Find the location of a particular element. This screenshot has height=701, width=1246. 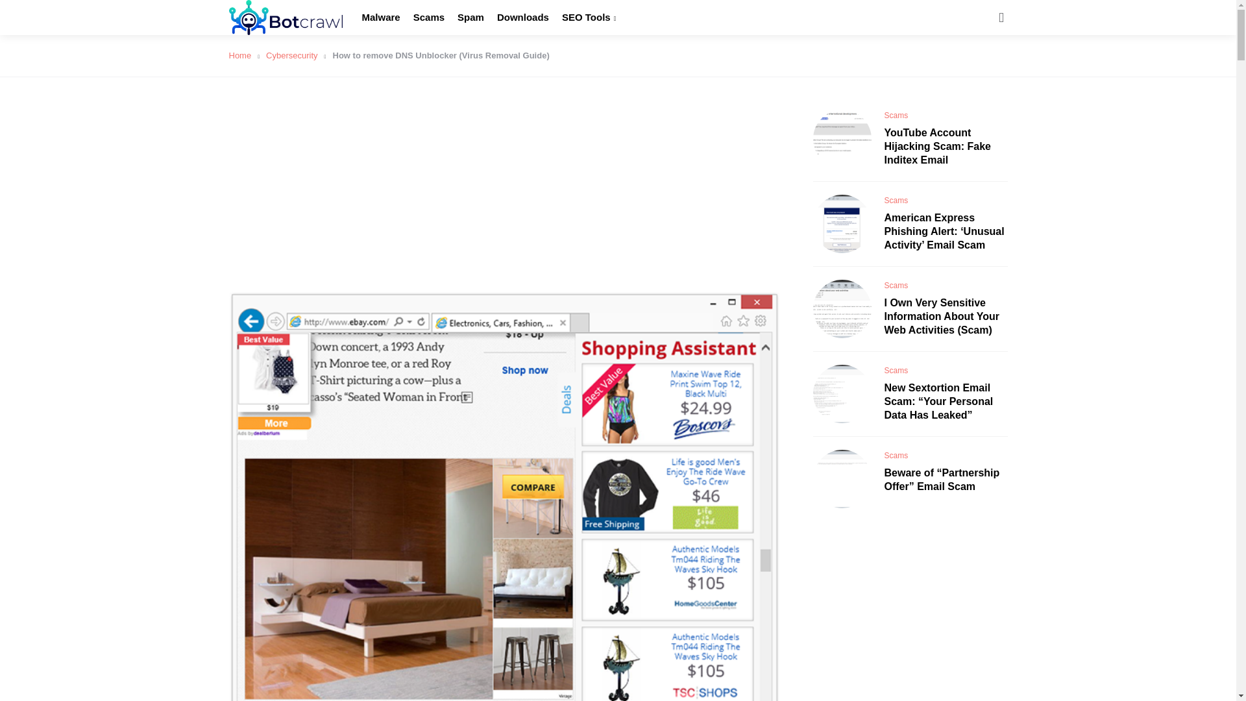

Malware is located at coordinates (381, 18).